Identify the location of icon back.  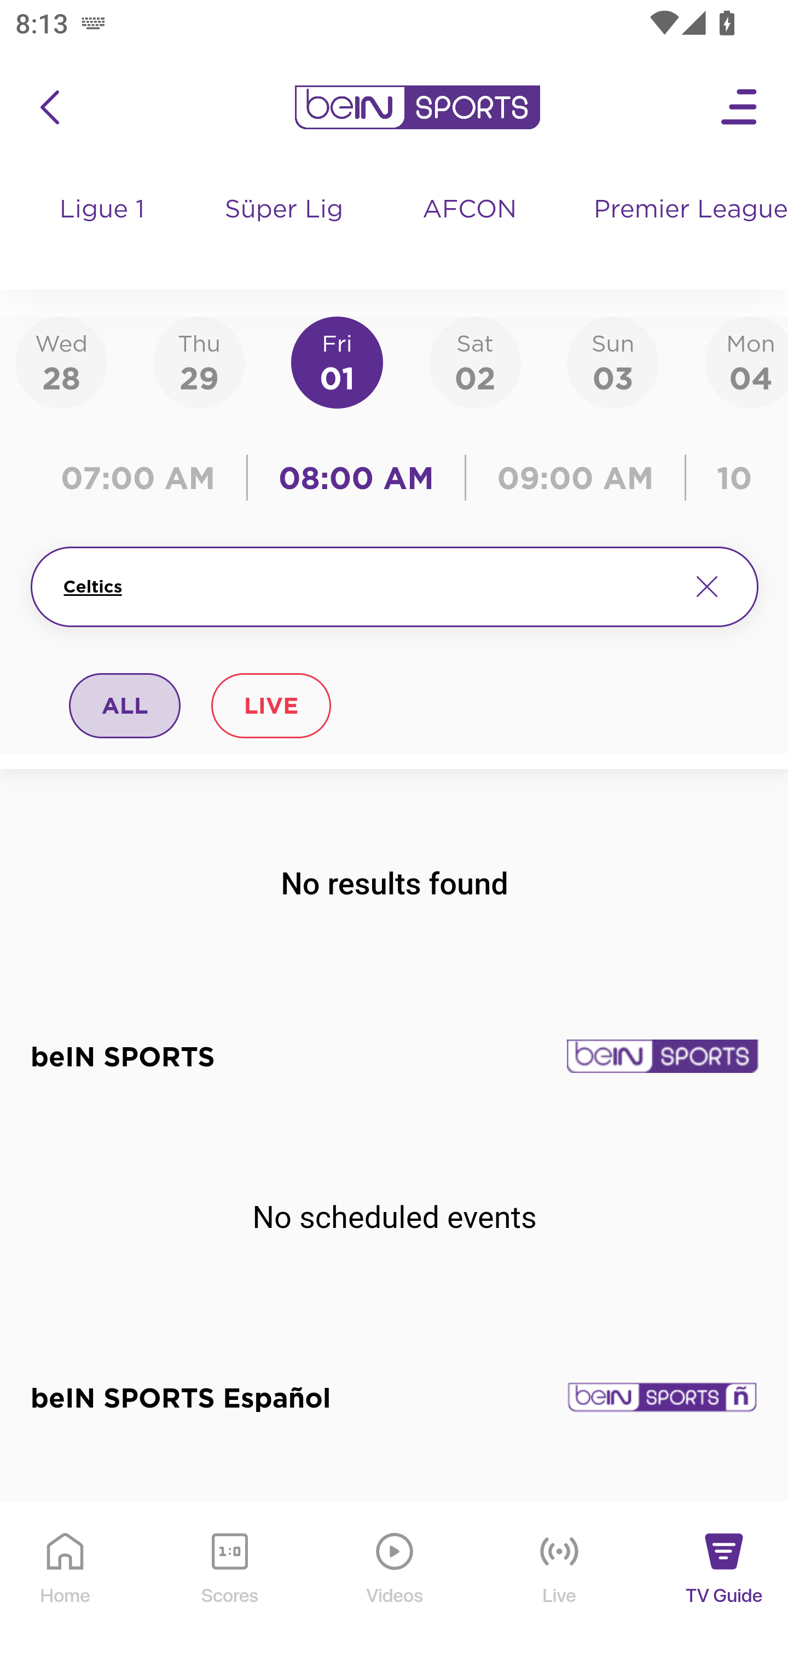
(49, 107).